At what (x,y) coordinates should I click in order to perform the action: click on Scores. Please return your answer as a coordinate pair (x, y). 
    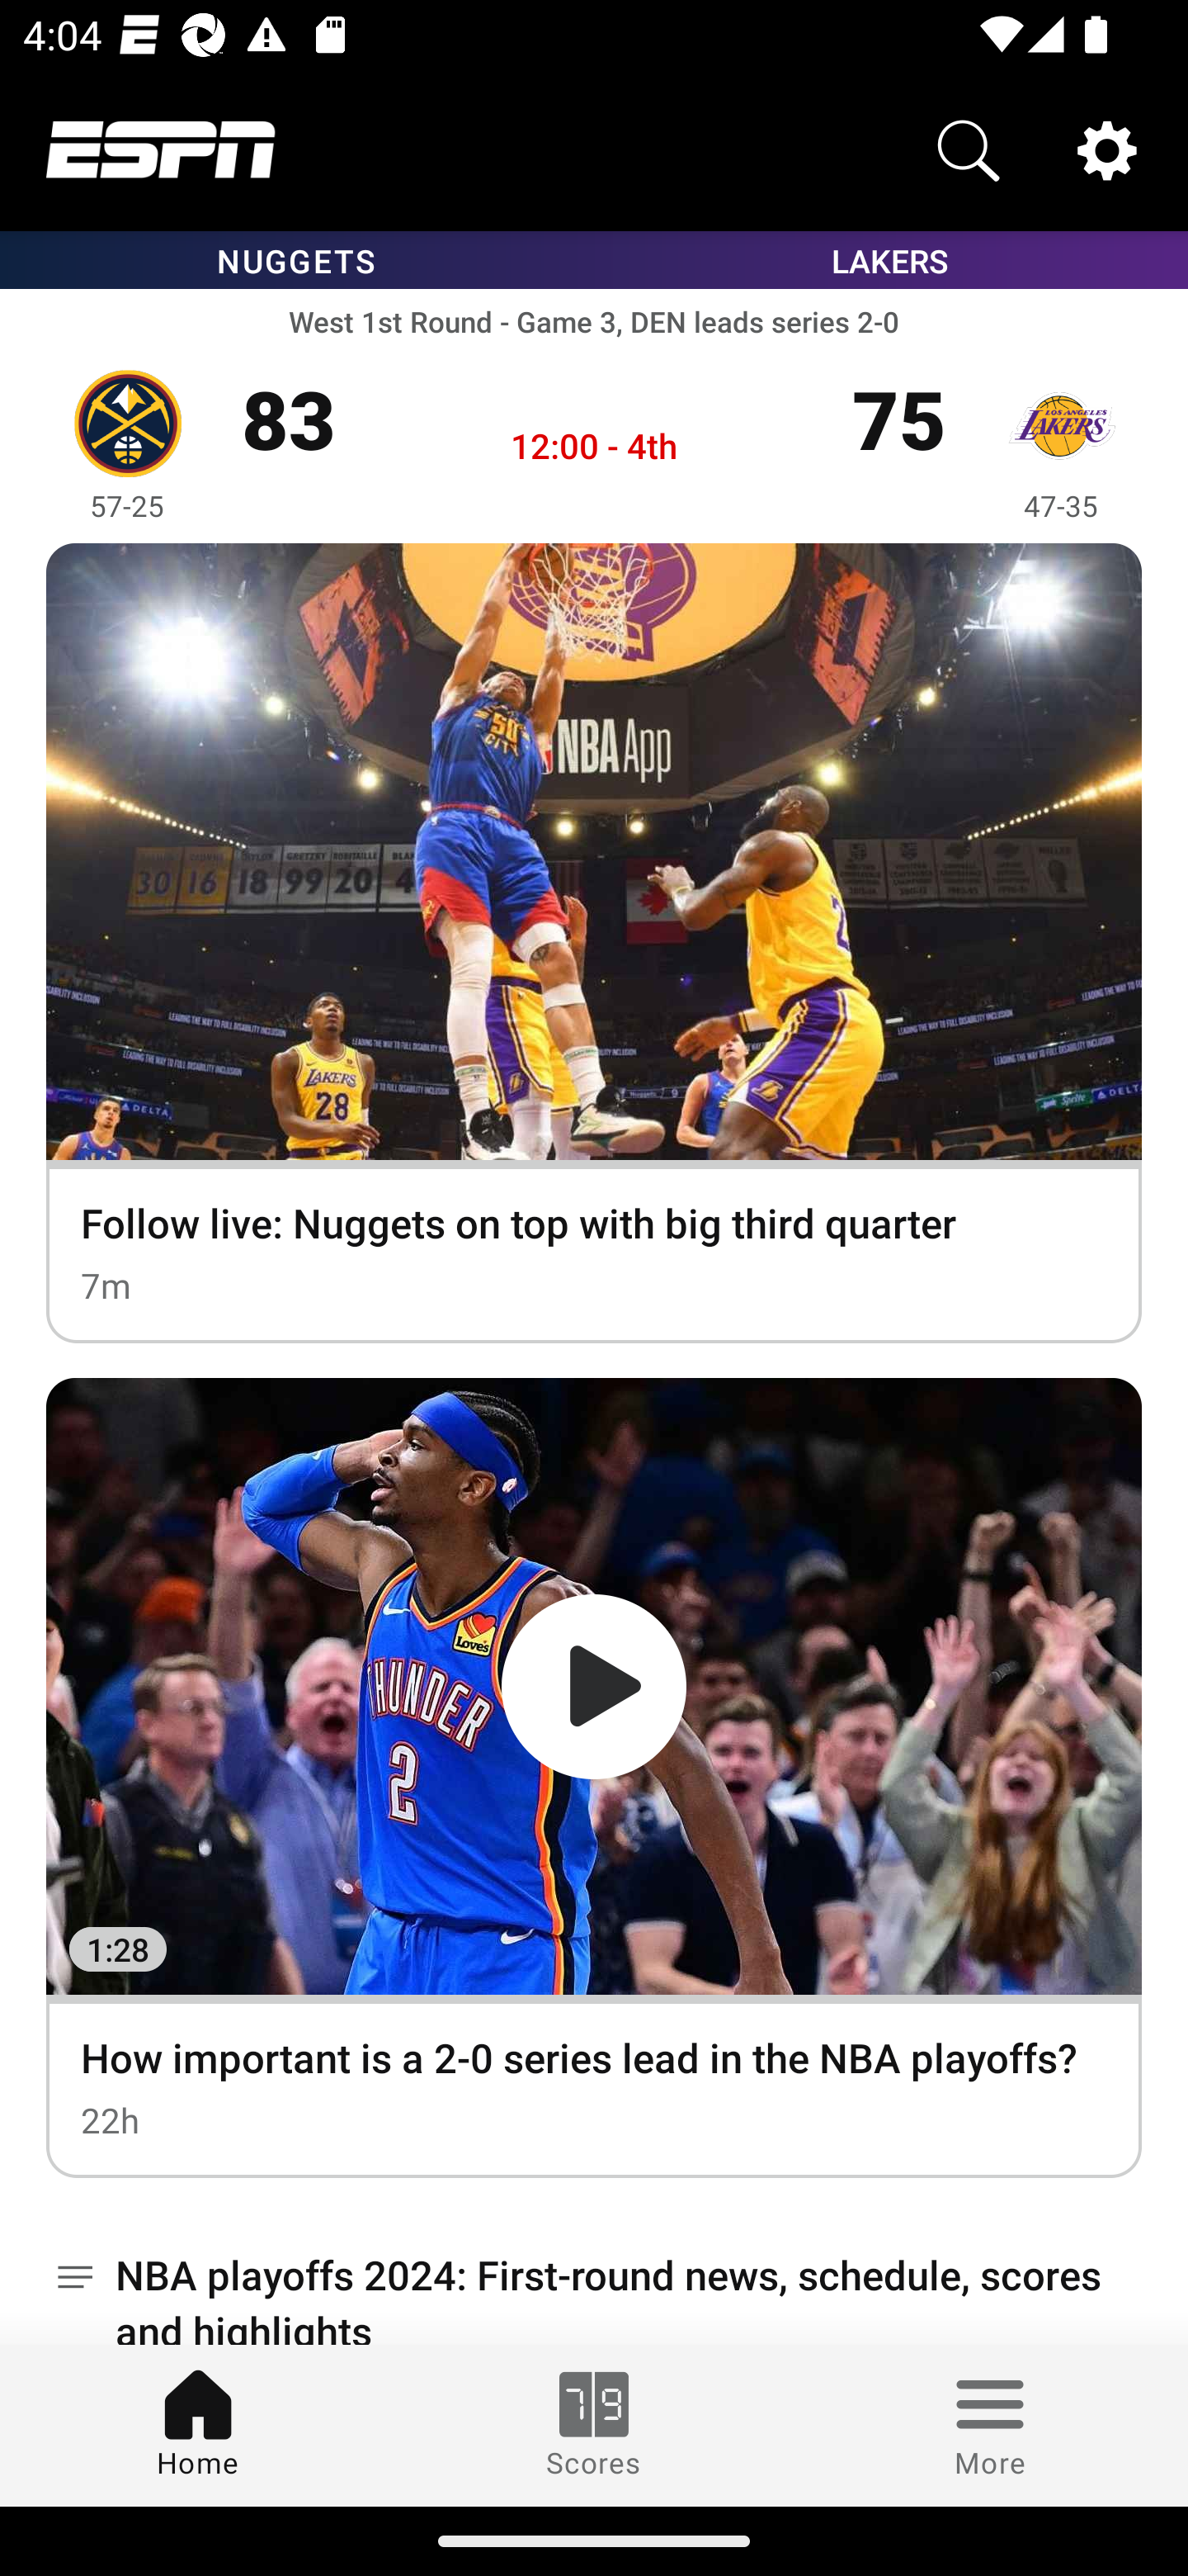
    Looking at the image, I should click on (594, 2425).